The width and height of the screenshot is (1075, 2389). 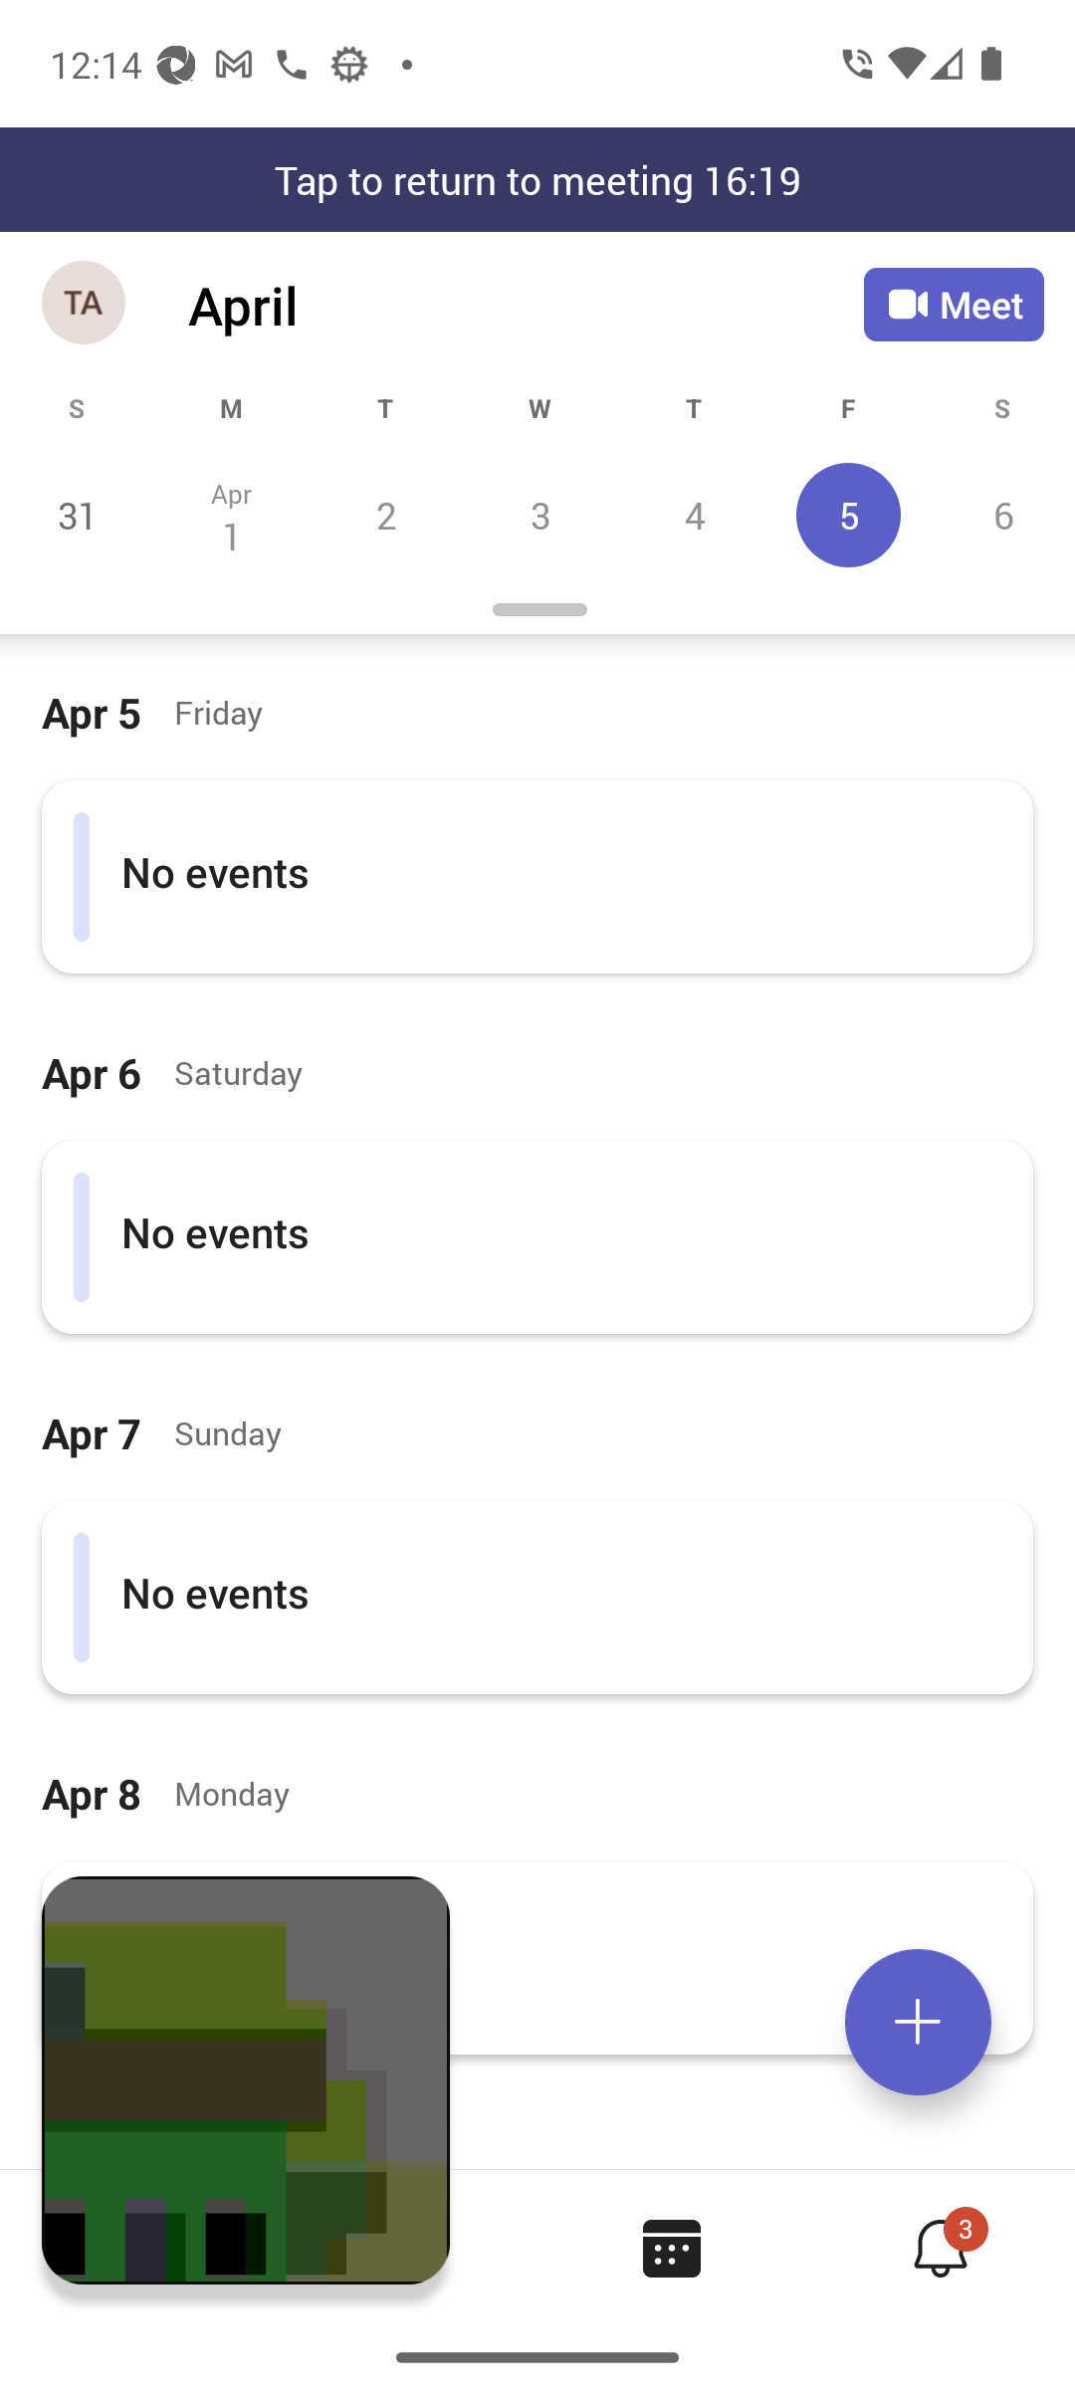 What do you see at coordinates (954, 305) in the screenshot?
I see `Meet Meet now or join with an ID` at bounding box center [954, 305].